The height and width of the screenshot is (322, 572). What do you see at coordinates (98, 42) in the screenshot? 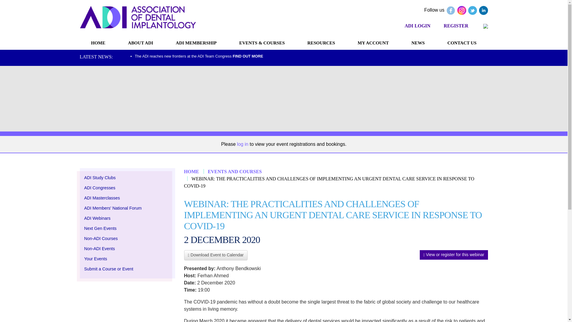
I see `HOME` at bounding box center [98, 42].